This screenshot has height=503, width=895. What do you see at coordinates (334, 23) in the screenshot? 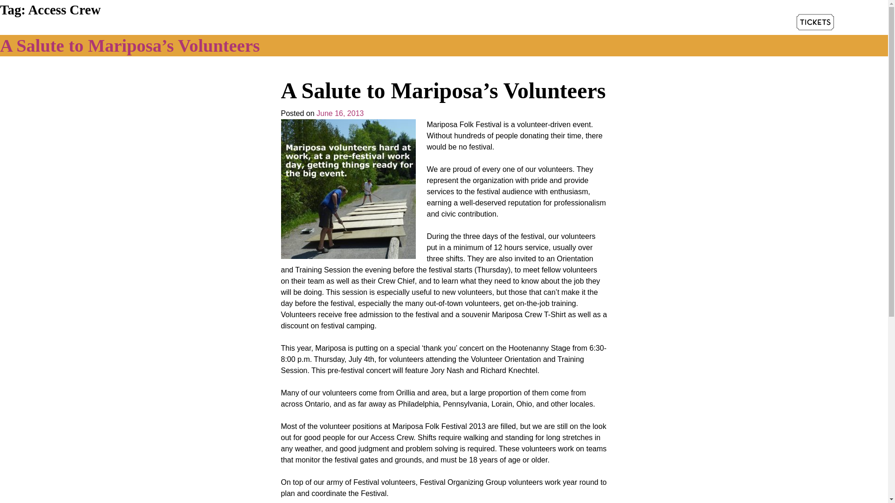
I see `What Goes On` at bounding box center [334, 23].